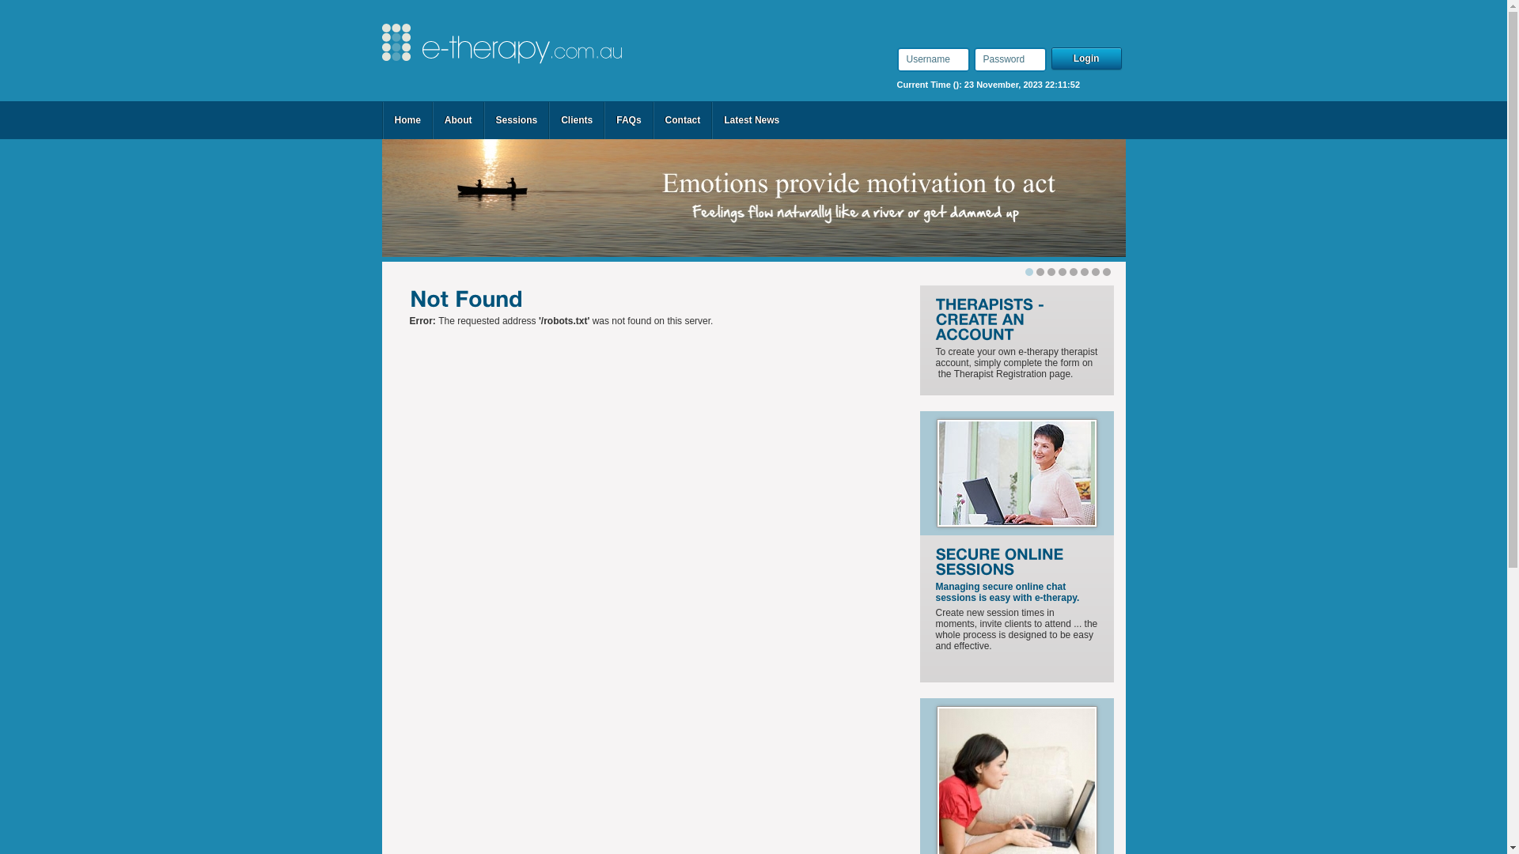  I want to click on 7, so click(1107, 272).